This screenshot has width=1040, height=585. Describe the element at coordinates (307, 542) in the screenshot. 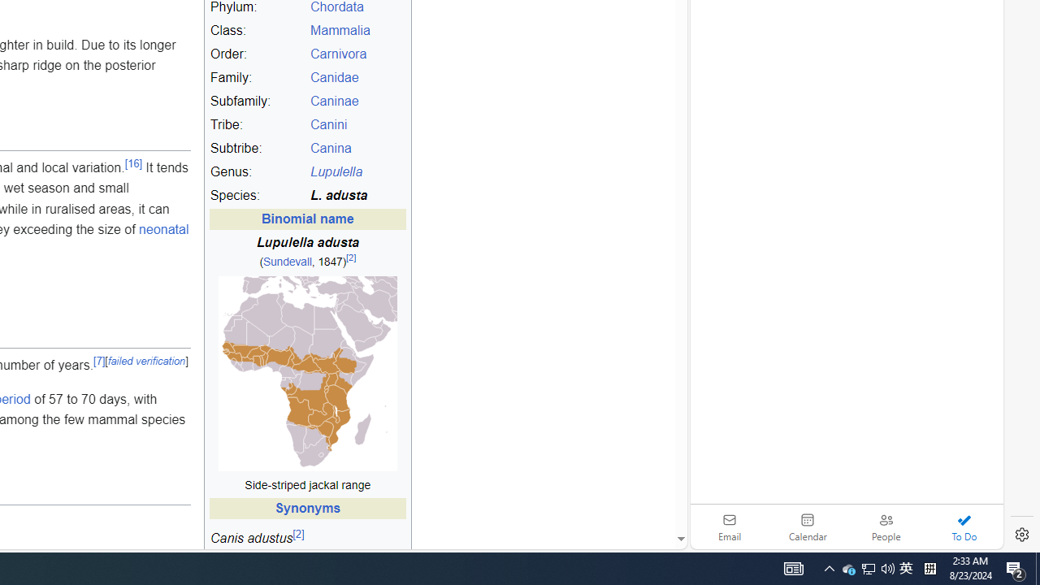

I see `Canis adustus[2]` at that location.